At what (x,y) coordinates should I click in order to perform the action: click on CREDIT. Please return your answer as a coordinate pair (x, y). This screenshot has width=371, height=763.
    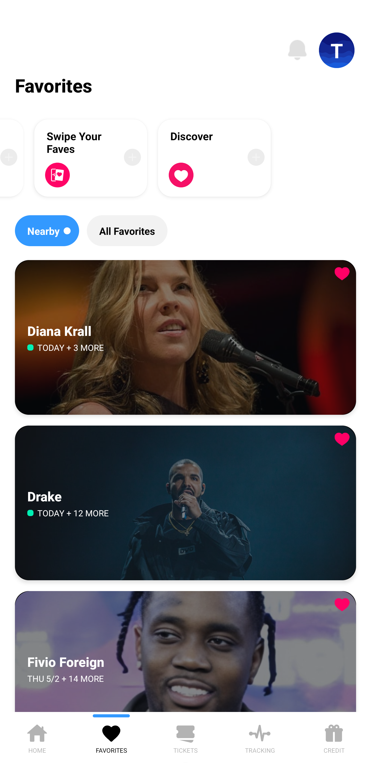
    Looking at the image, I should click on (334, 737).